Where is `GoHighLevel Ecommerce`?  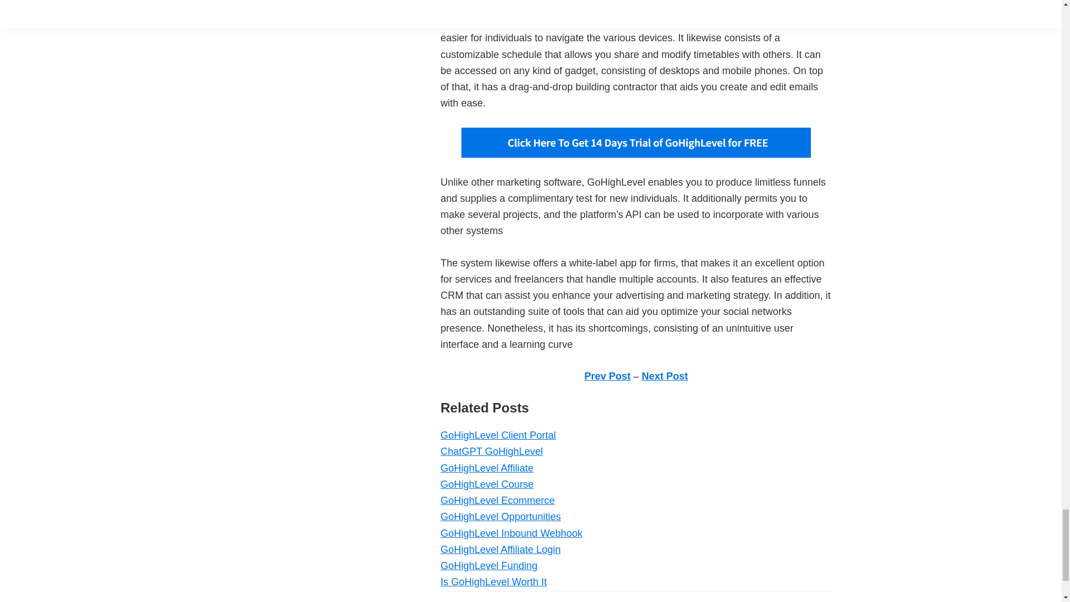
GoHighLevel Ecommerce is located at coordinates (497, 501).